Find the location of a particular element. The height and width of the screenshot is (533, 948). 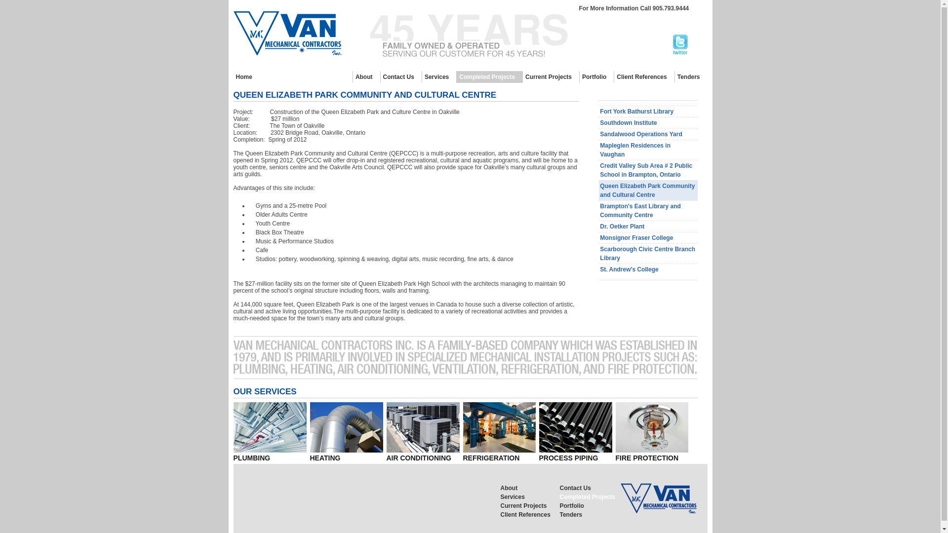

Client References is located at coordinates (644, 77).